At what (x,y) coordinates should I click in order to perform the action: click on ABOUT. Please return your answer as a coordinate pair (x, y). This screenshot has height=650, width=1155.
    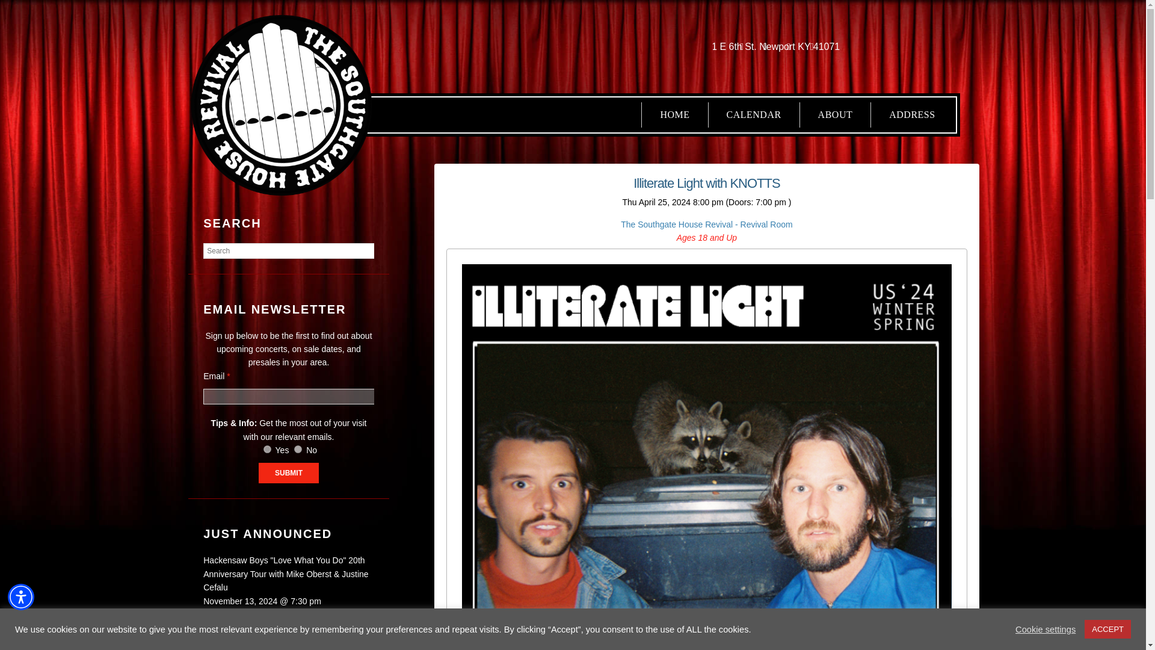
    Looking at the image, I should click on (835, 114).